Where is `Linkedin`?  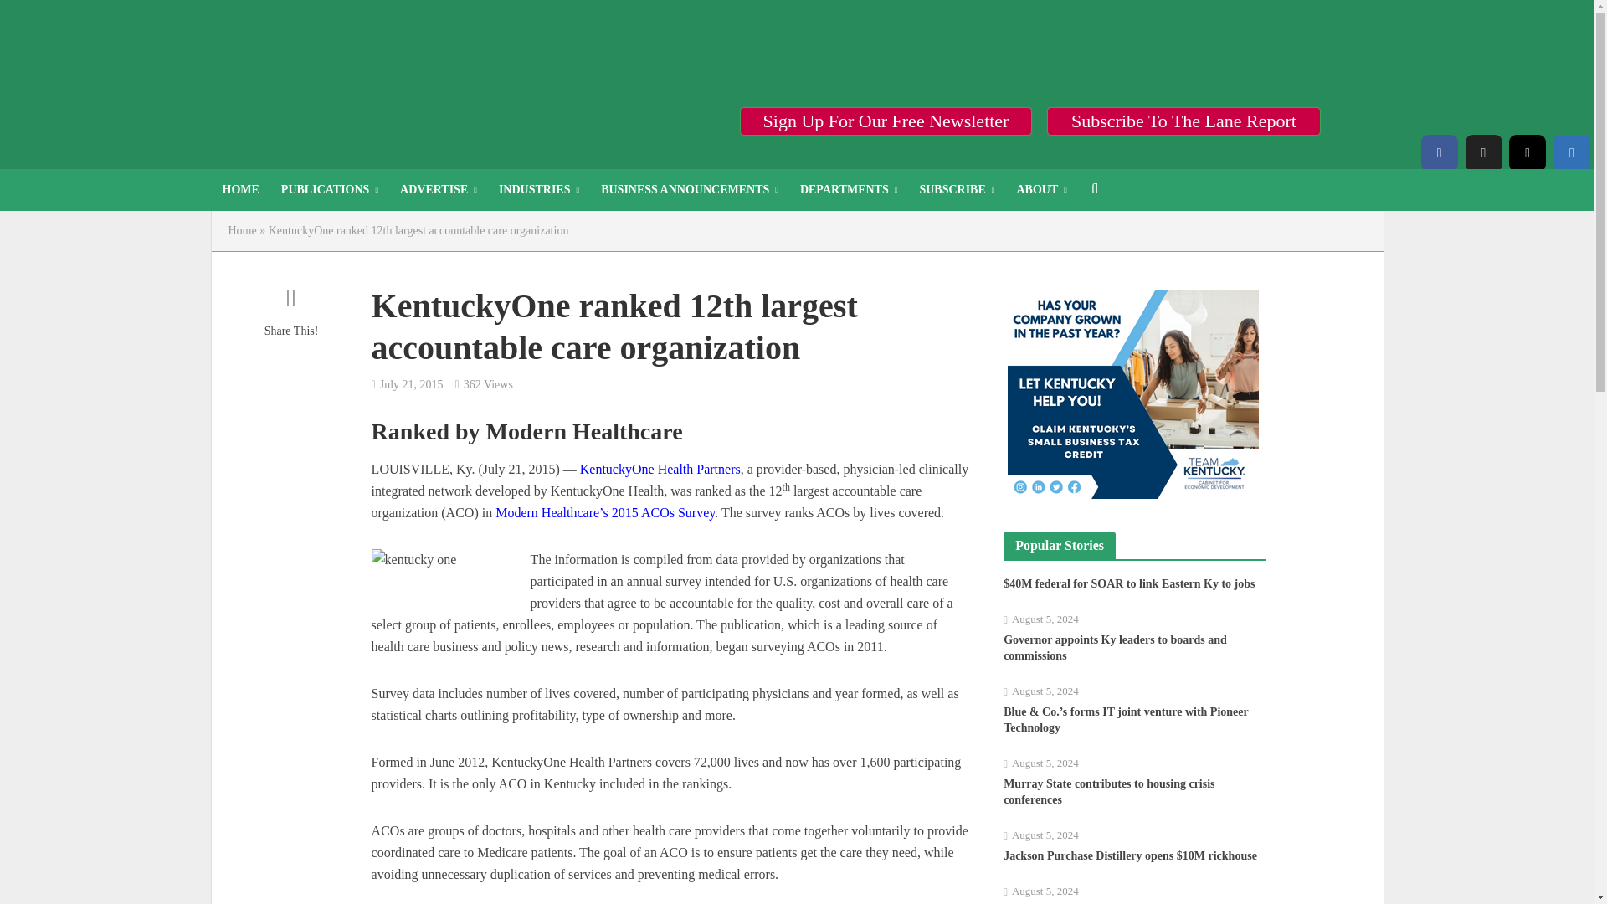 Linkedin is located at coordinates (1572, 152).